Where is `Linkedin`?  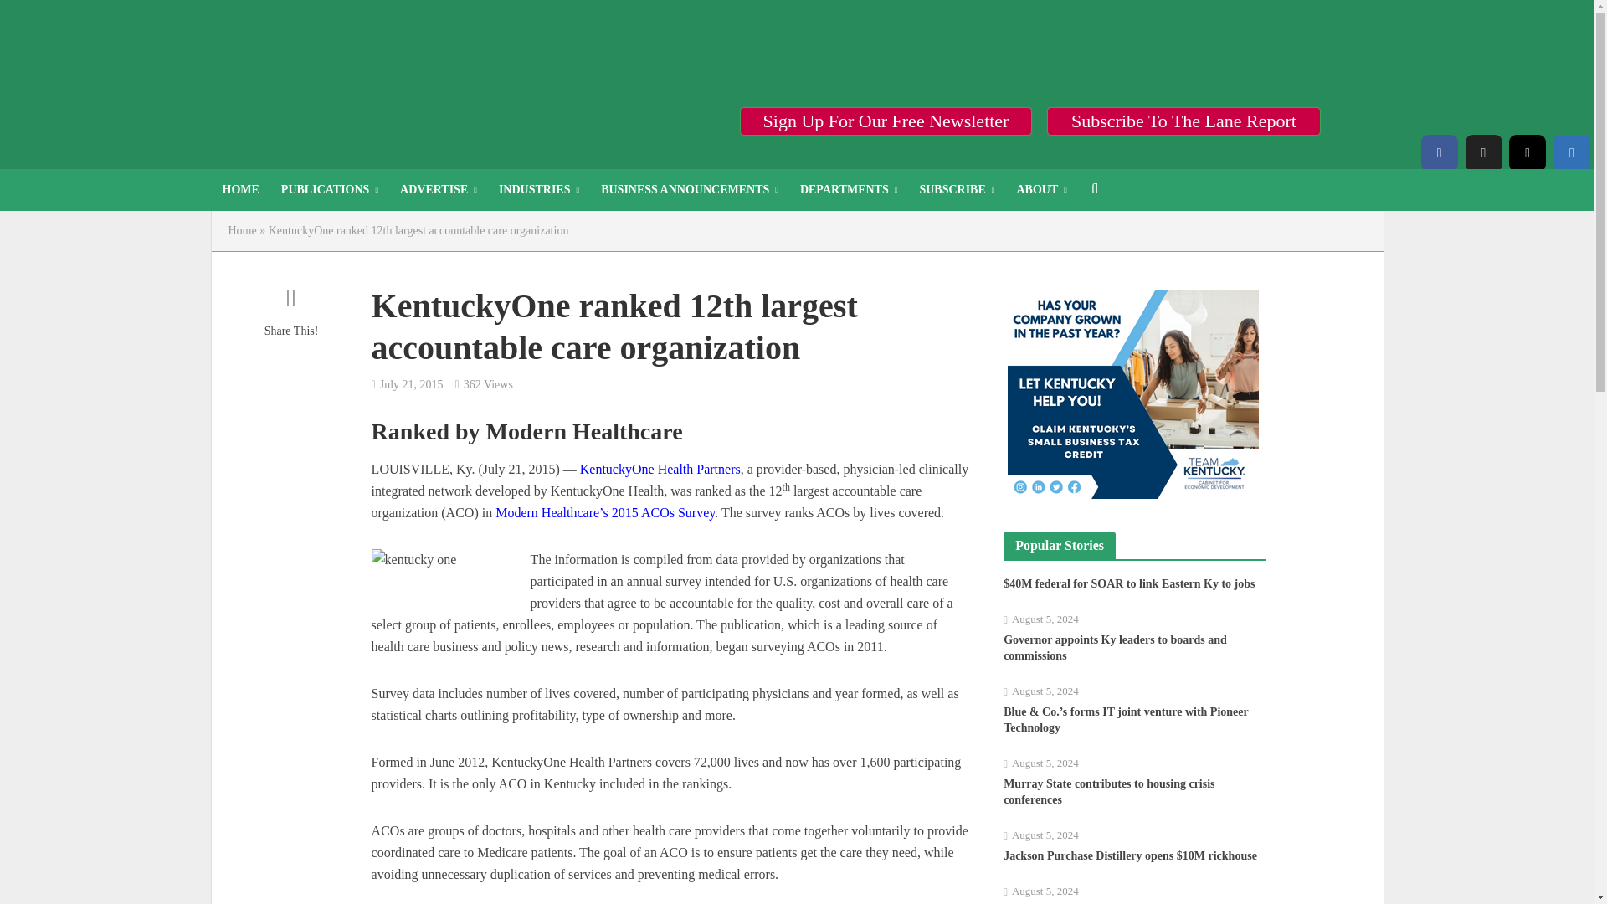 Linkedin is located at coordinates (1572, 152).